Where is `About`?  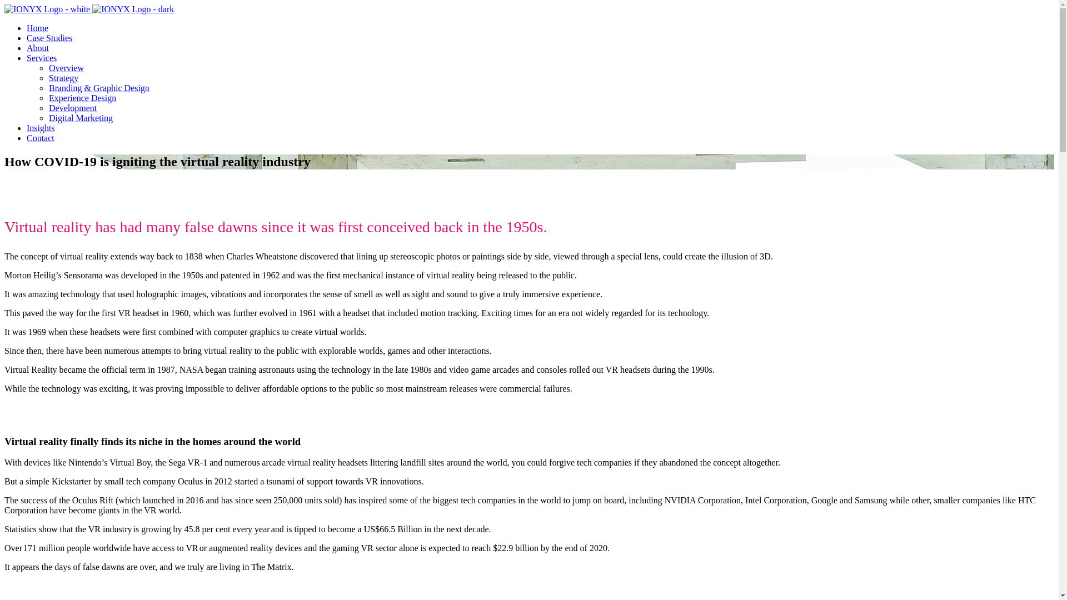 About is located at coordinates (38, 48).